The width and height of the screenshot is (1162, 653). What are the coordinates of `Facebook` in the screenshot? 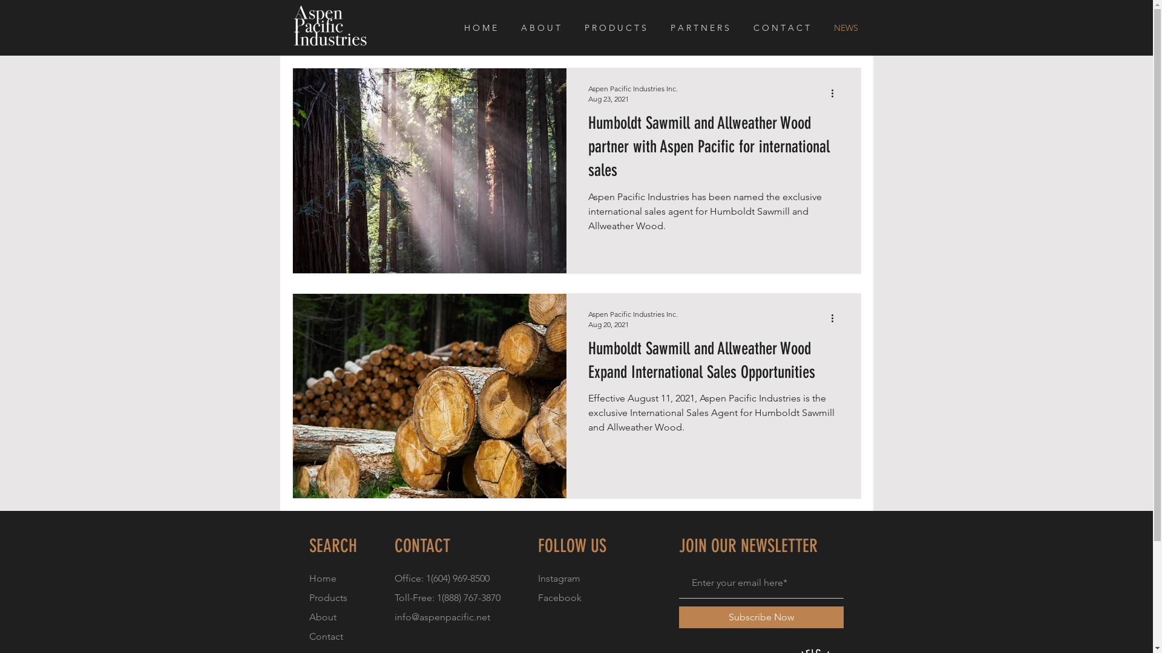 It's located at (559, 597).